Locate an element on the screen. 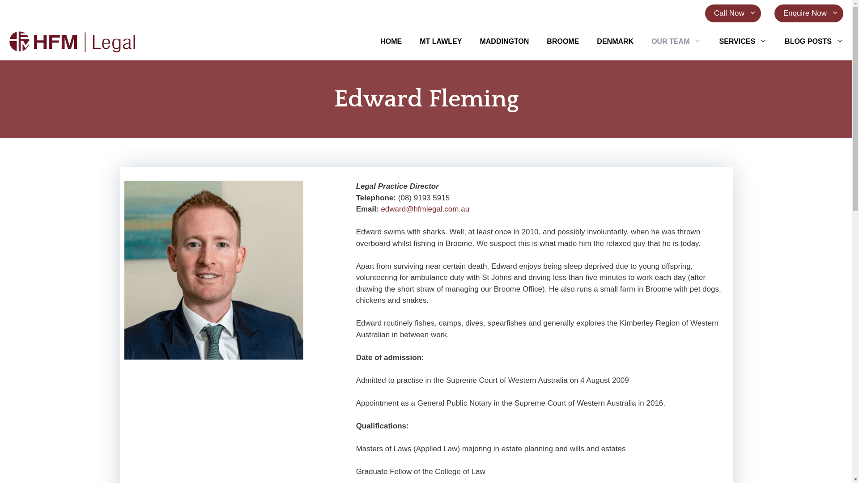  Enquire Now is located at coordinates (809, 13).